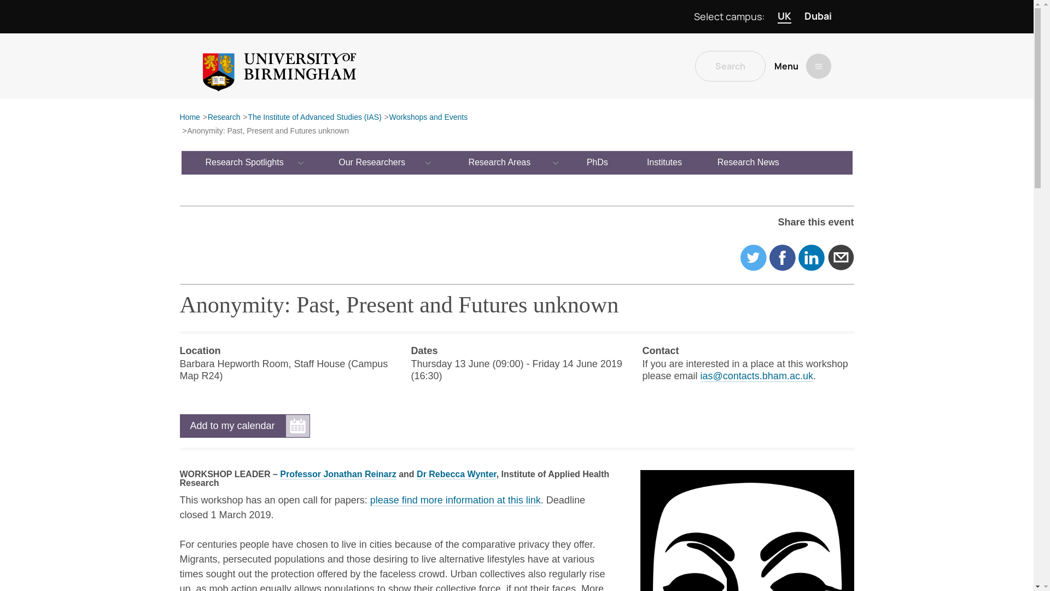 Image resolution: width=1050 pixels, height=591 pixels. What do you see at coordinates (784, 16) in the screenshot?
I see `UK` at bounding box center [784, 16].